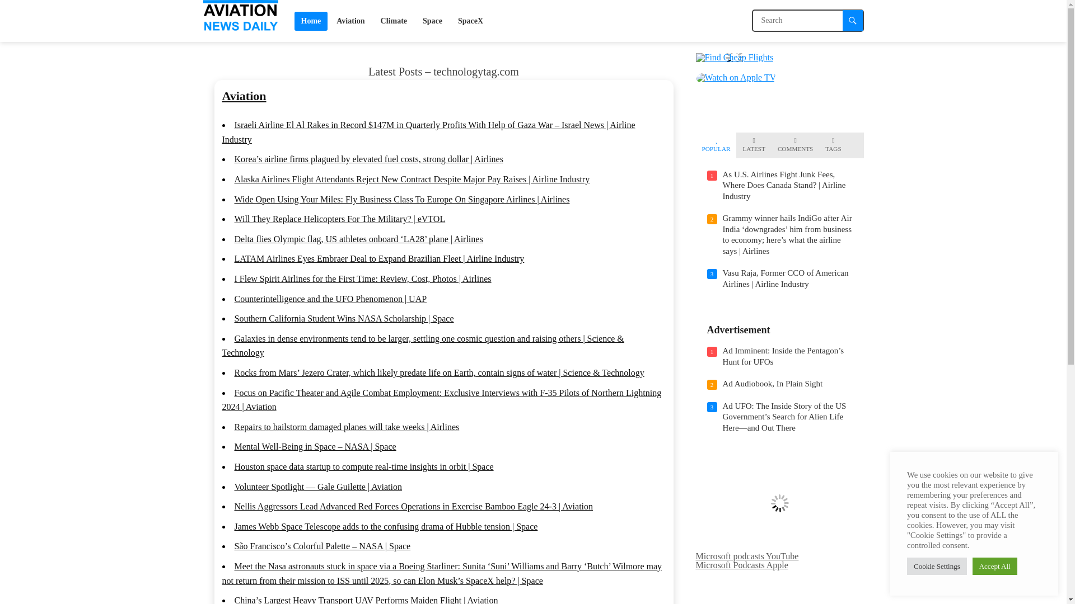  What do you see at coordinates (754, 145) in the screenshot?
I see `Latest` at bounding box center [754, 145].